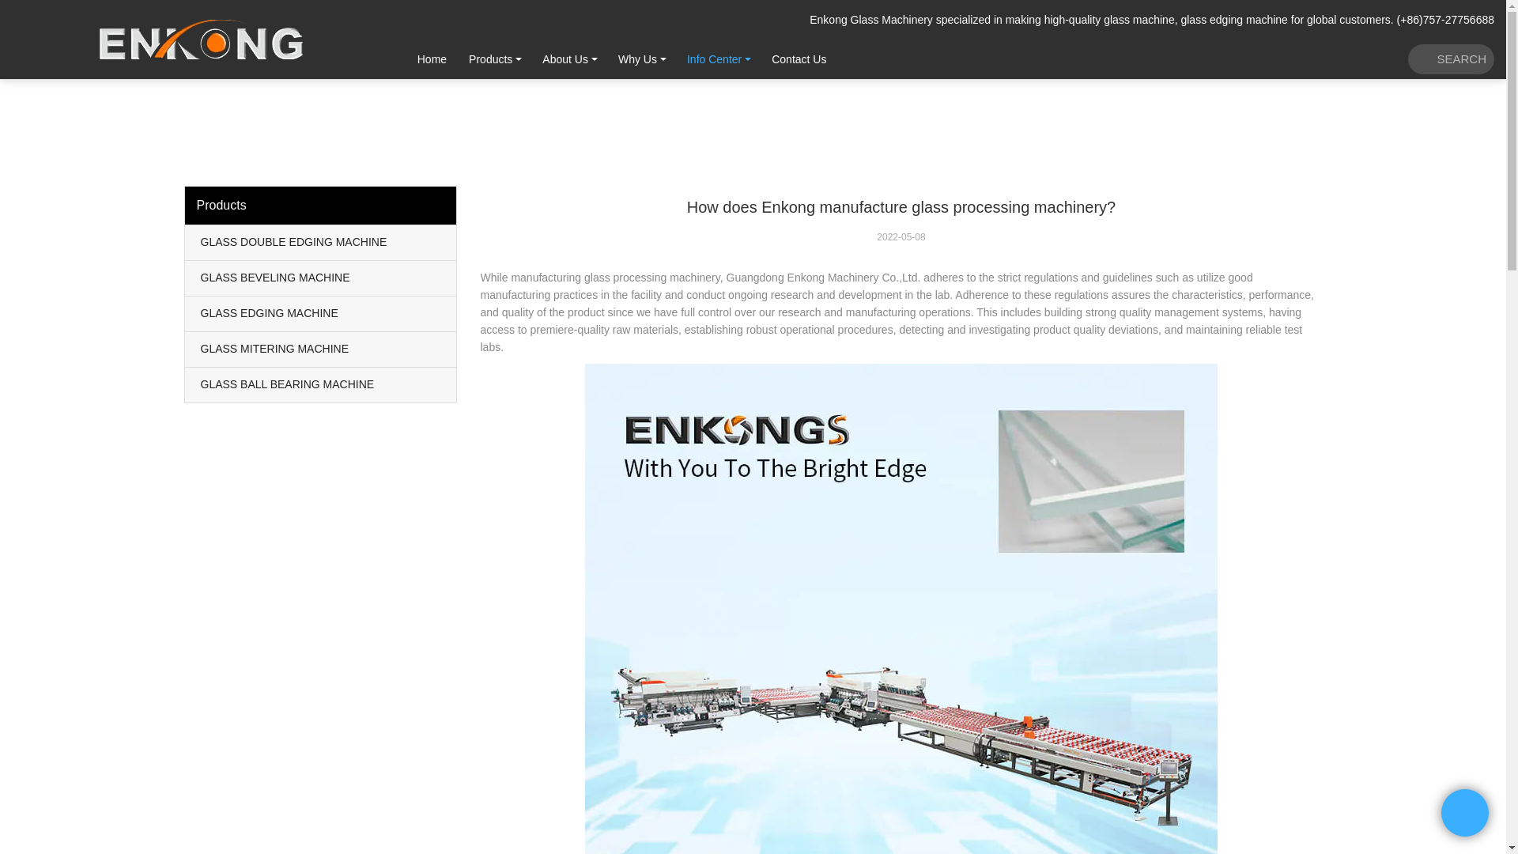 Image resolution: width=1518 pixels, height=854 pixels. I want to click on Info Center, so click(714, 59).